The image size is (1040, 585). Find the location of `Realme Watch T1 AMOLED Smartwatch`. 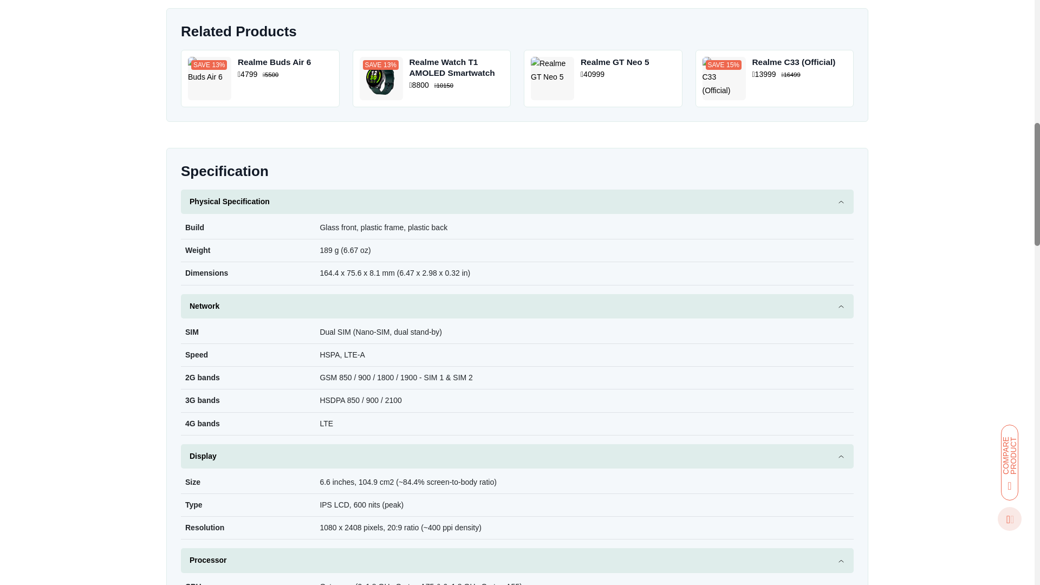

Realme Watch T1 AMOLED Smartwatch is located at coordinates (431, 78).